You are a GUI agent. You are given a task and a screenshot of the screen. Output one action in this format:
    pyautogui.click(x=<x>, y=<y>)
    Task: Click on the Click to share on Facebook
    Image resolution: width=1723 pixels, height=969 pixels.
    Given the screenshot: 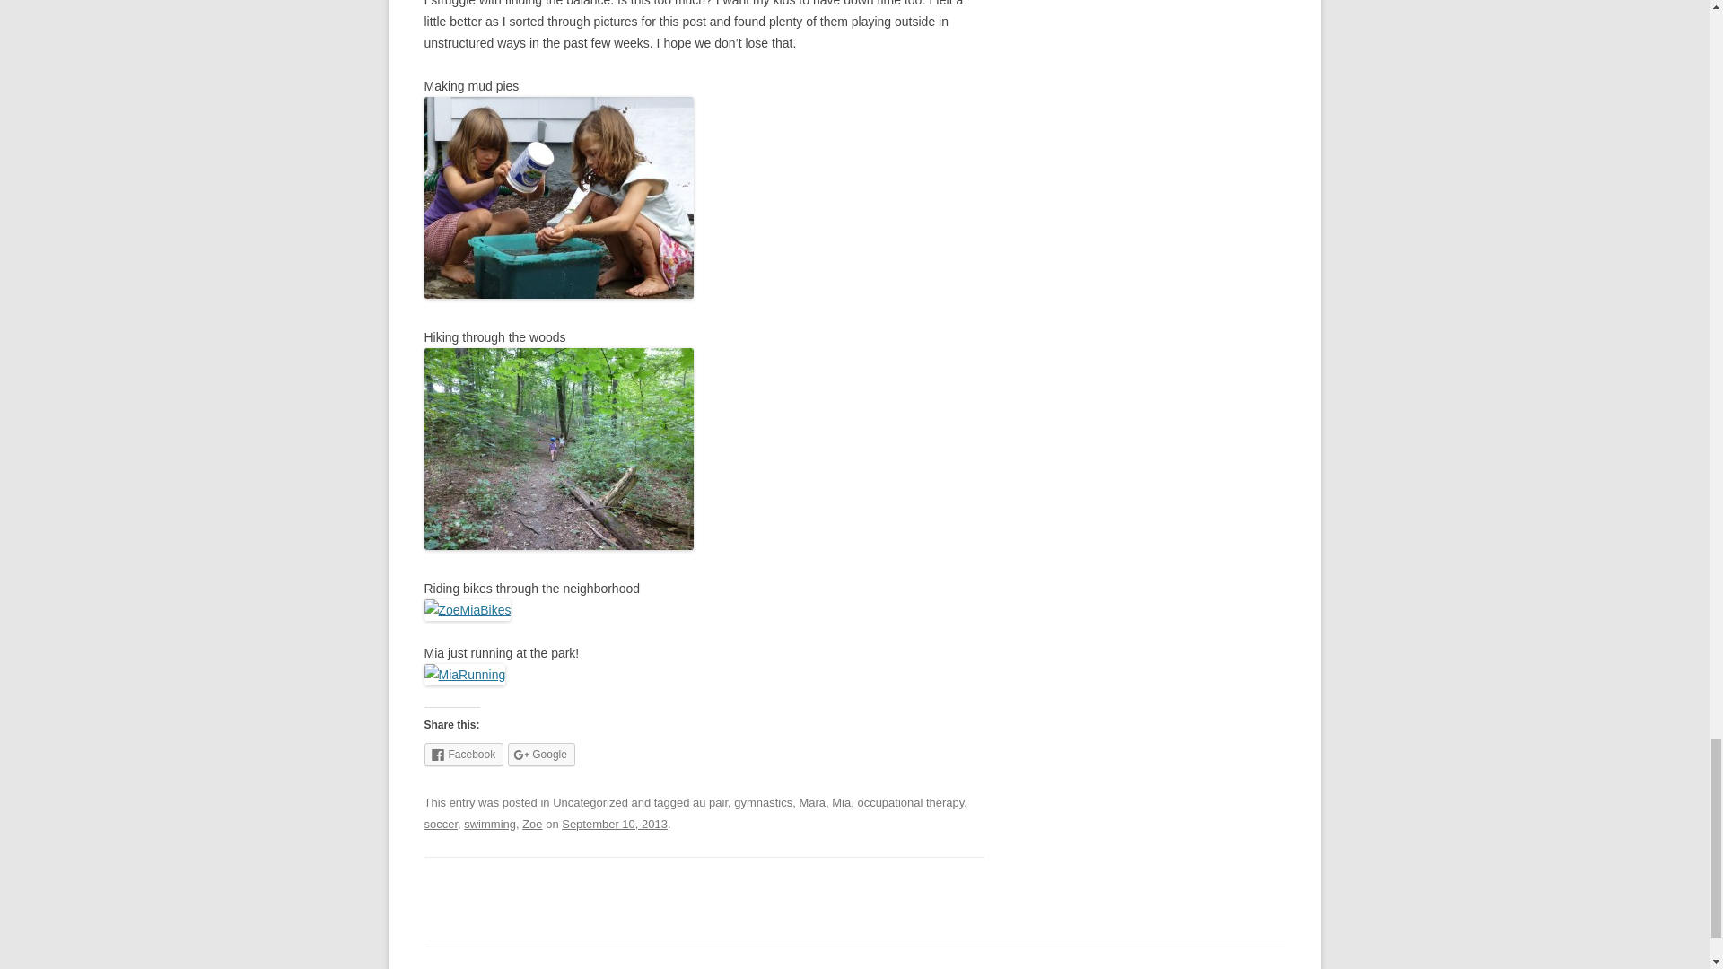 What is the action you would take?
    pyautogui.click(x=463, y=755)
    